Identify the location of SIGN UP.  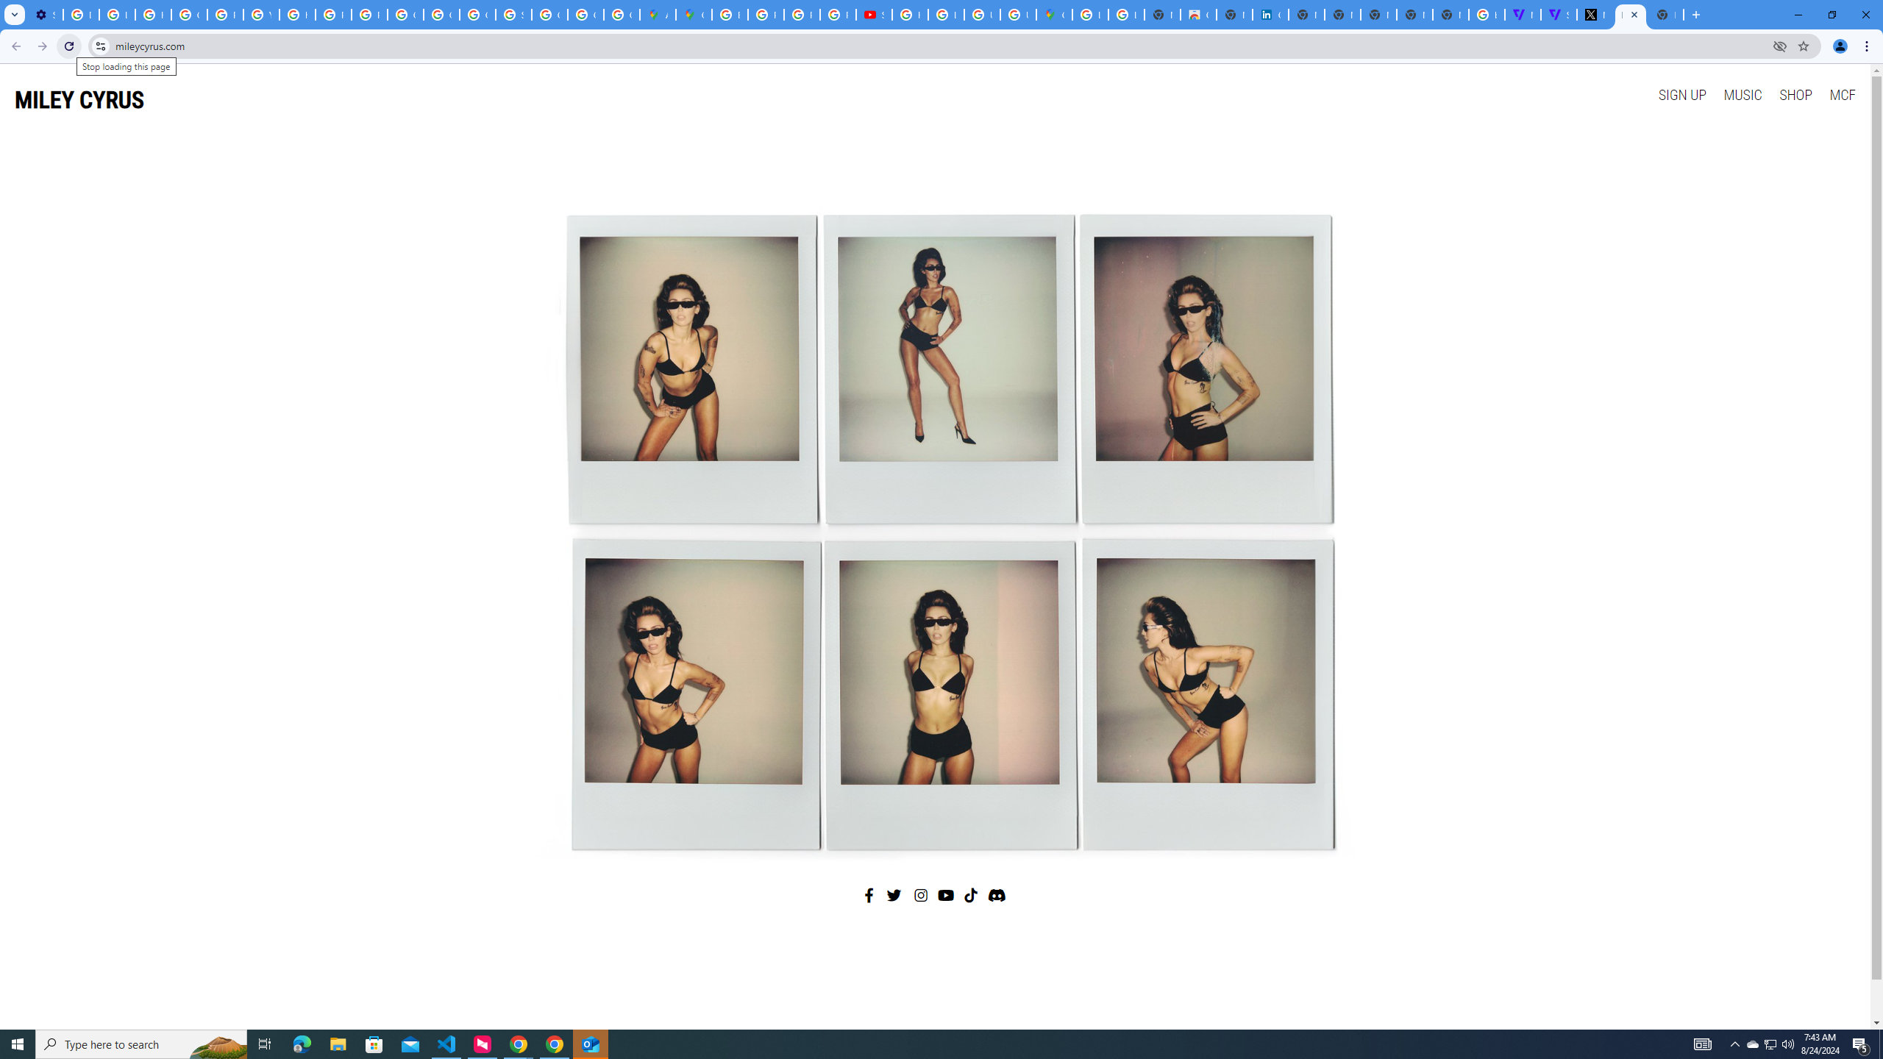
(1681, 94).